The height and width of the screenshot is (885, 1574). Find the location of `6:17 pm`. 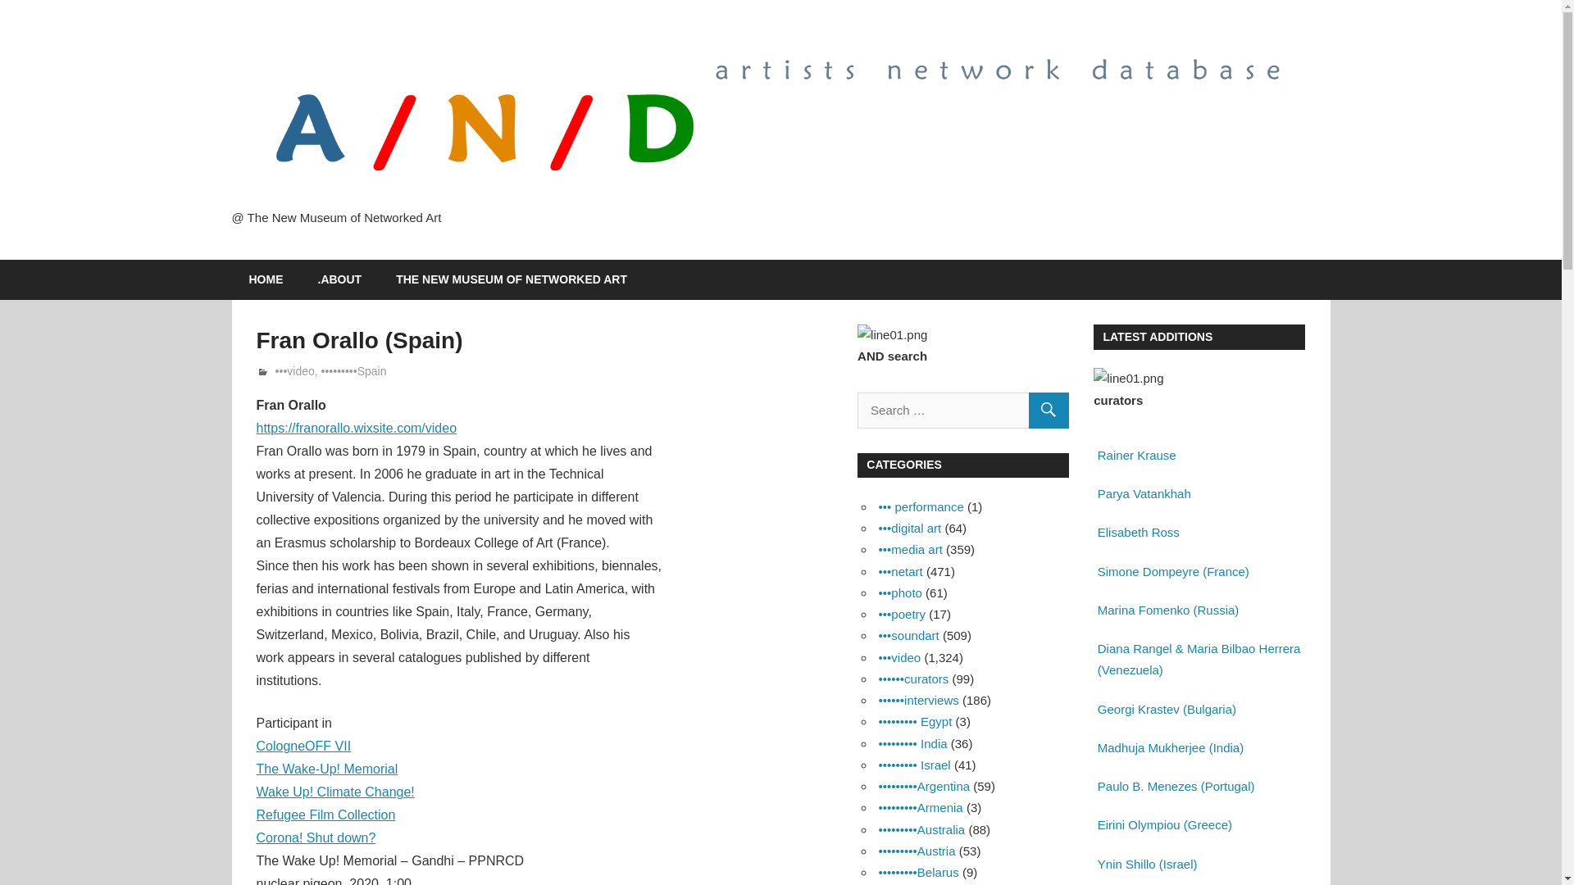

6:17 pm is located at coordinates (313, 370).